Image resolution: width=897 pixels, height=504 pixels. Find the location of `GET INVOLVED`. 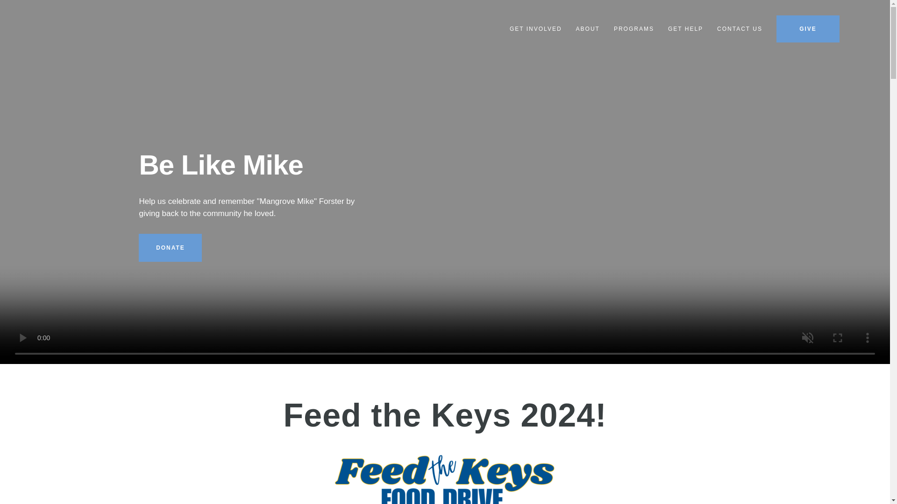

GET INVOLVED is located at coordinates (535, 29).